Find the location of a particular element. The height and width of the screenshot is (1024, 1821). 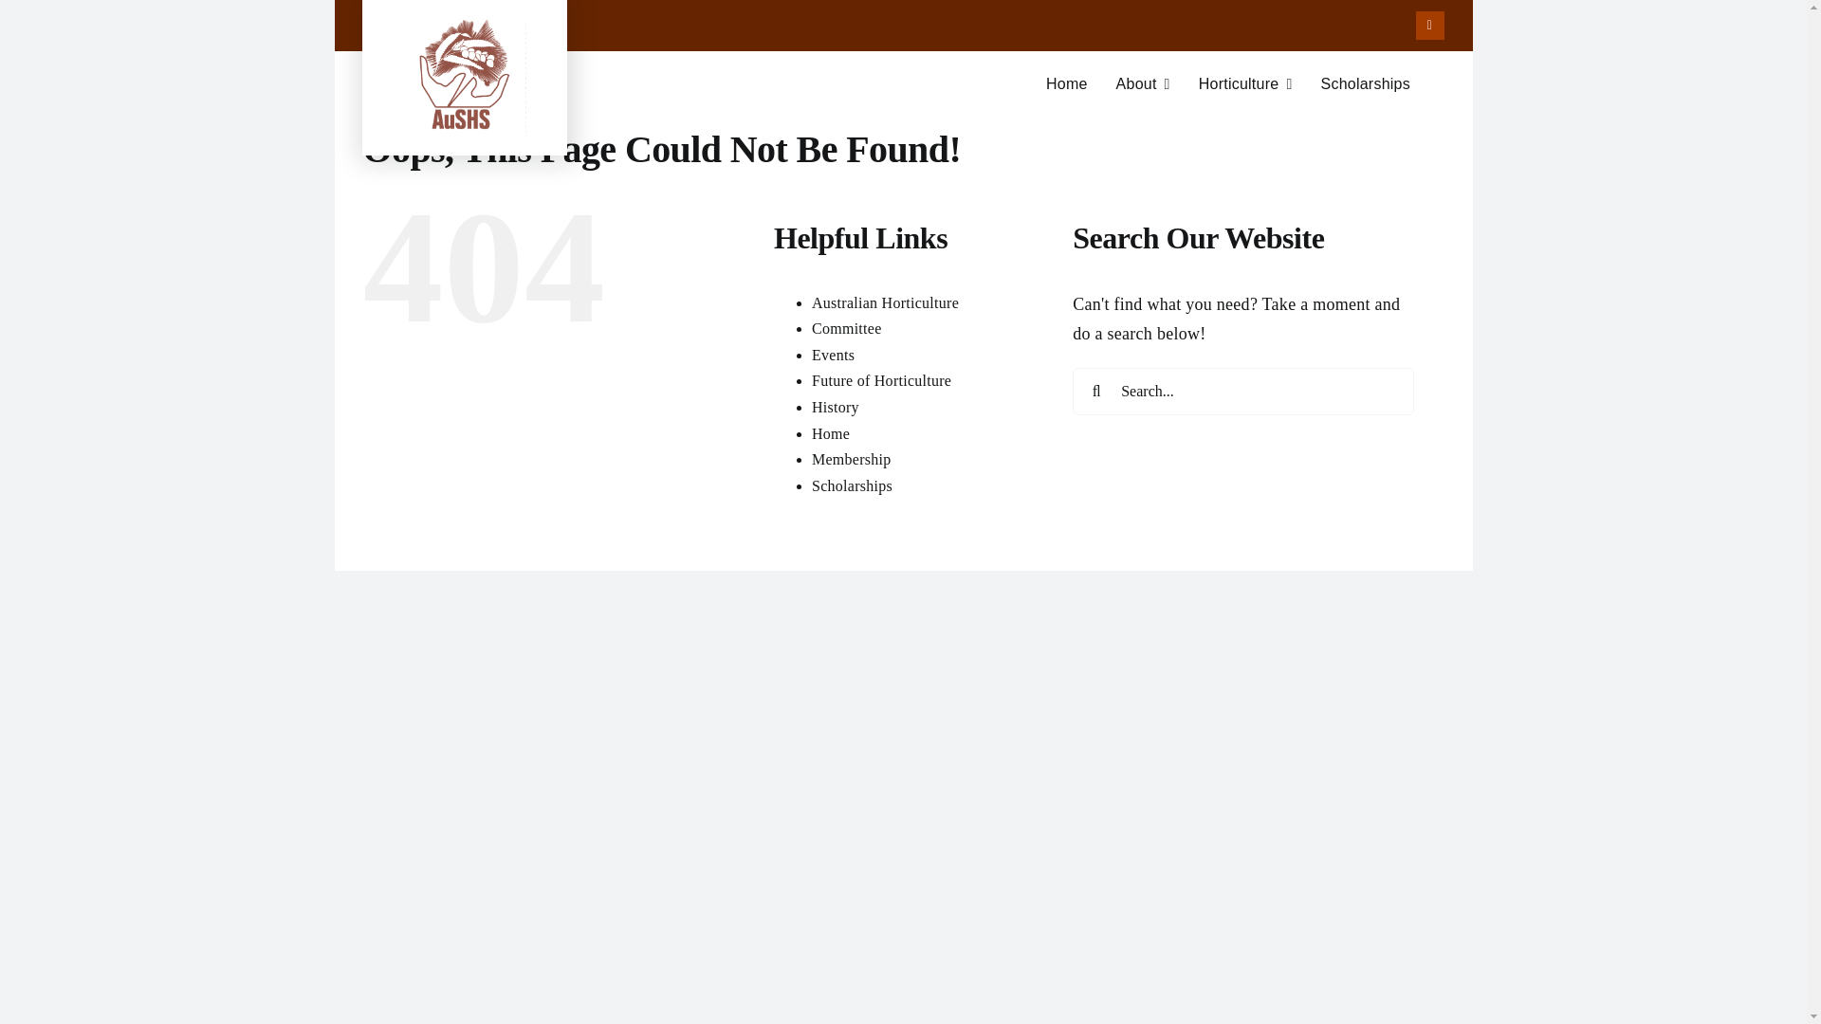

Committee is located at coordinates (902, 93).